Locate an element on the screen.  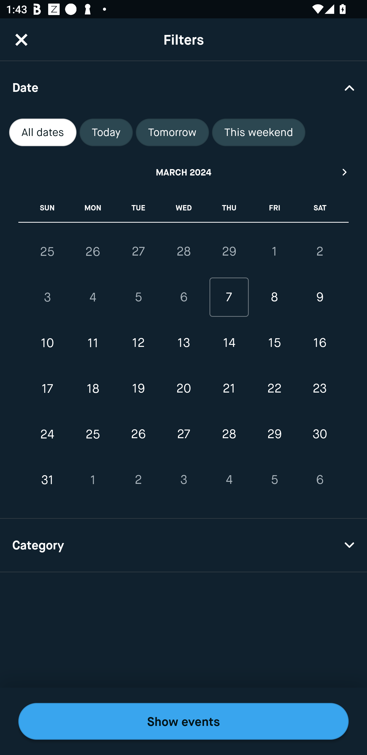
30 is located at coordinates (320, 434).